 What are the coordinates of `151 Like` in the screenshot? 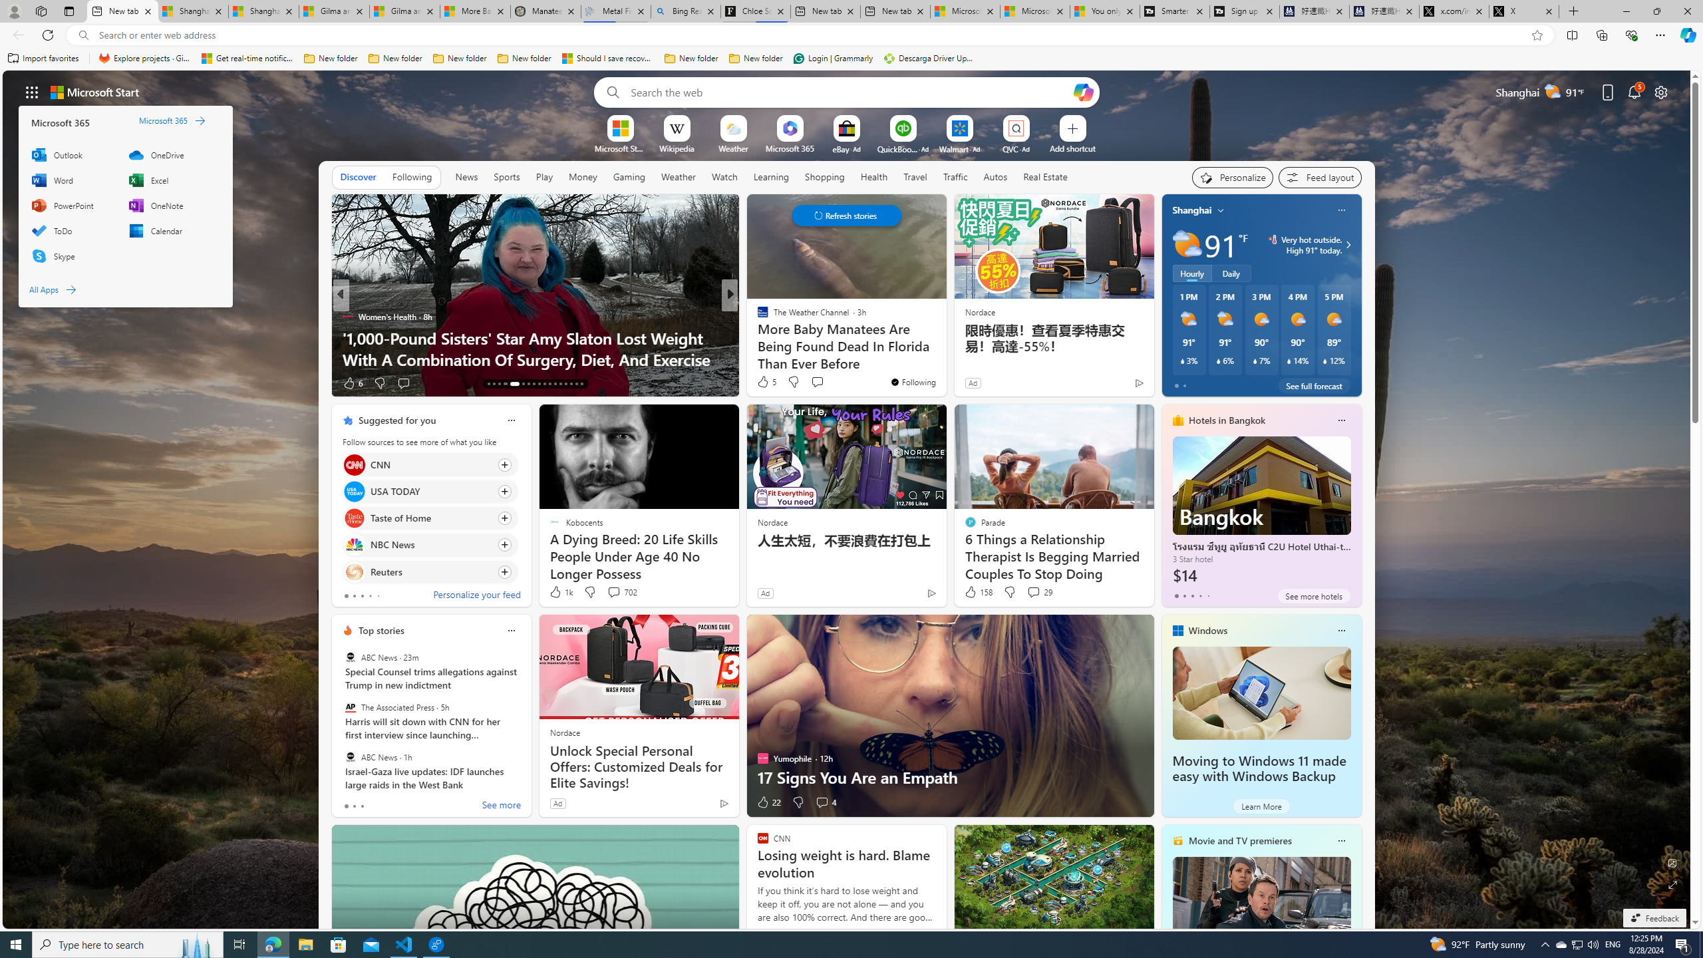 It's located at (766, 383).